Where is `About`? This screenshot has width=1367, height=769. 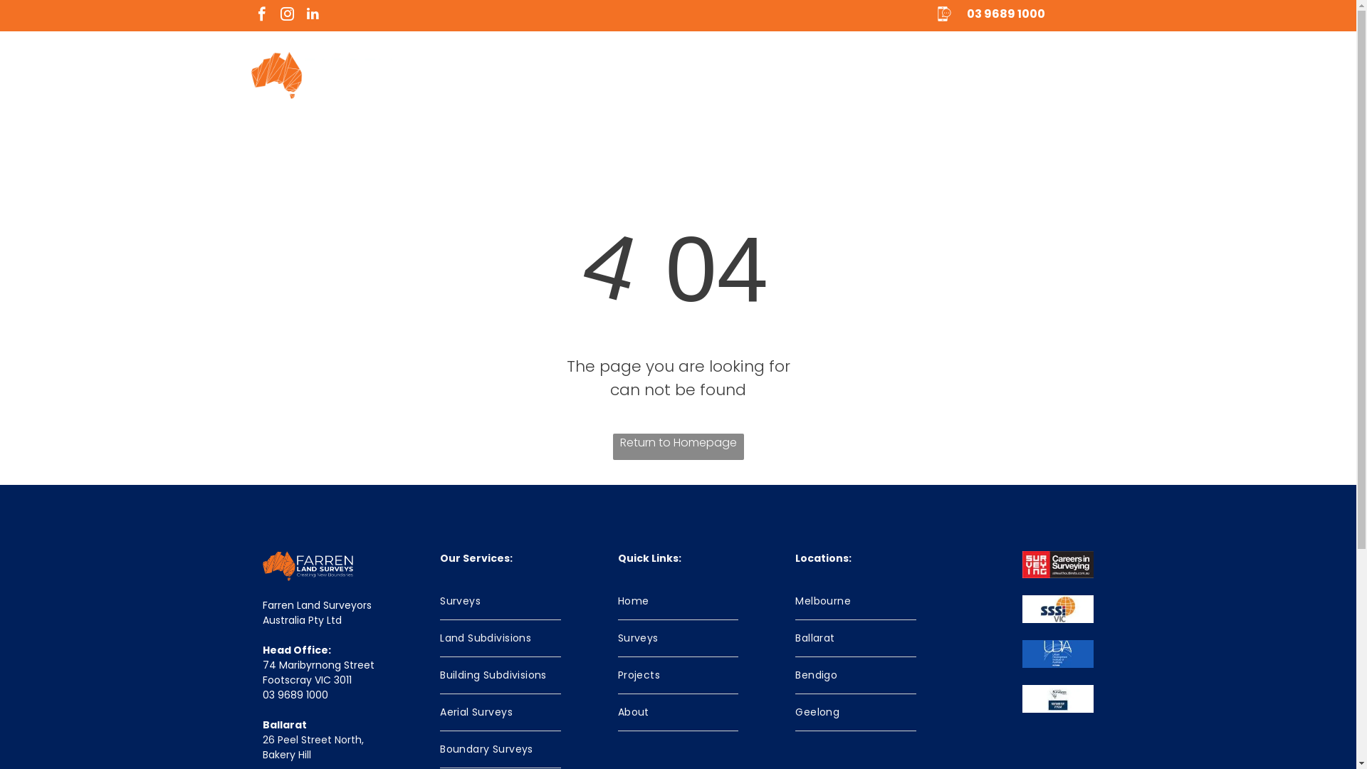 About is located at coordinates (960, 75).